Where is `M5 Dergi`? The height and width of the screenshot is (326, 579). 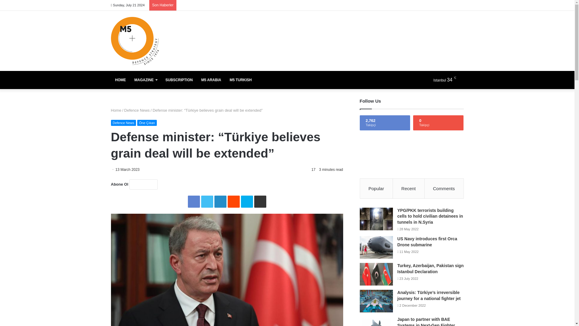 M5 Dergi is located at coordinates (135, 41).